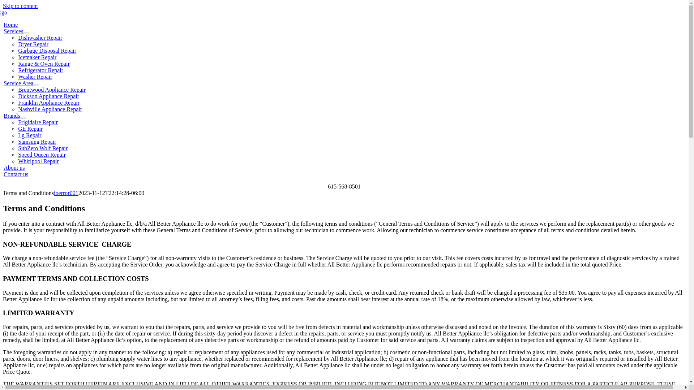 The width and height of the screenshot is (694, 390). Describe the element at coordinates (40, 38) in the screenshot. I see `Dishwasher Repair` at that location.